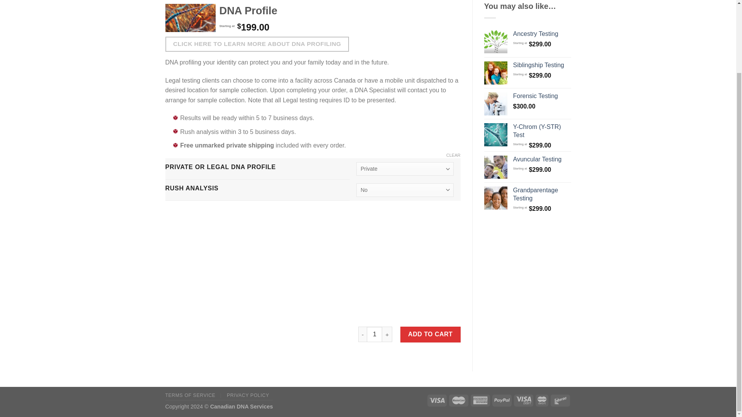 The height and width of the screenshot is (417, 742). I want to click on 1, so click(374, 334).